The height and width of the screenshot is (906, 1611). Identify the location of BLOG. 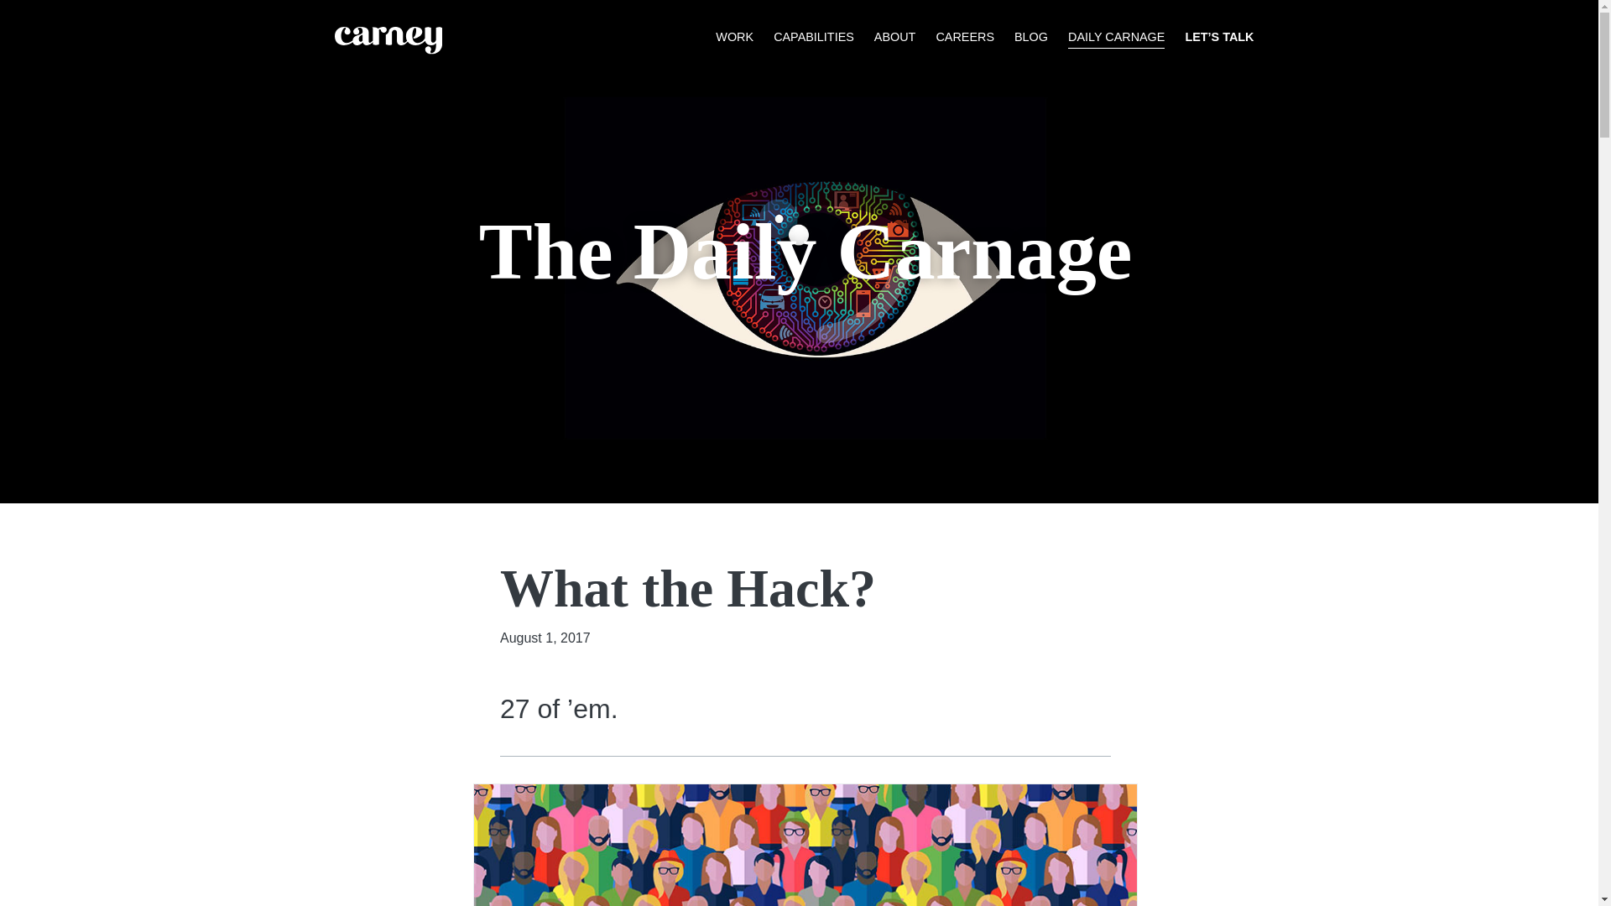
(1031, 38).